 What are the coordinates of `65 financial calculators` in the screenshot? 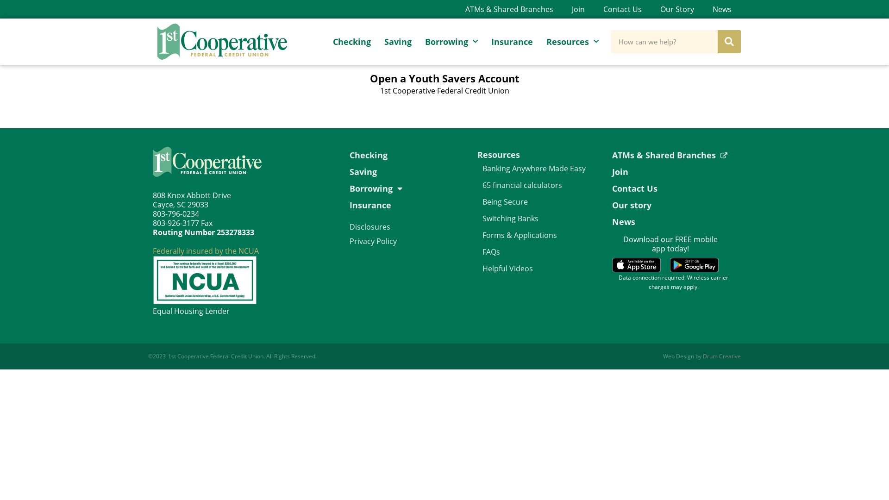 It's located at (543, 185).